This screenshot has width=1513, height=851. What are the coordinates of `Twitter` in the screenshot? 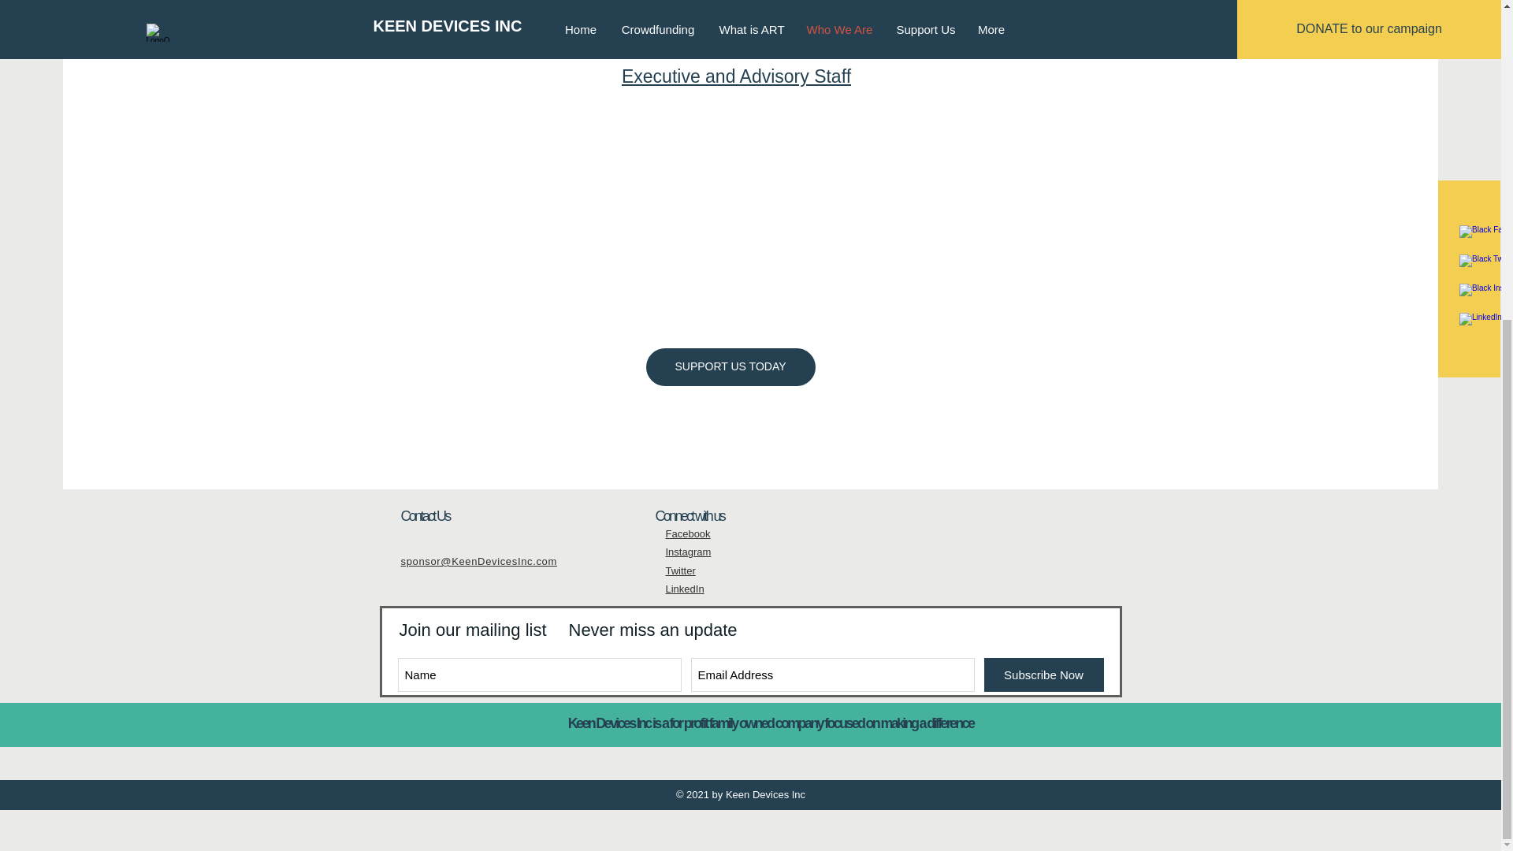 It's located at (679, 570).